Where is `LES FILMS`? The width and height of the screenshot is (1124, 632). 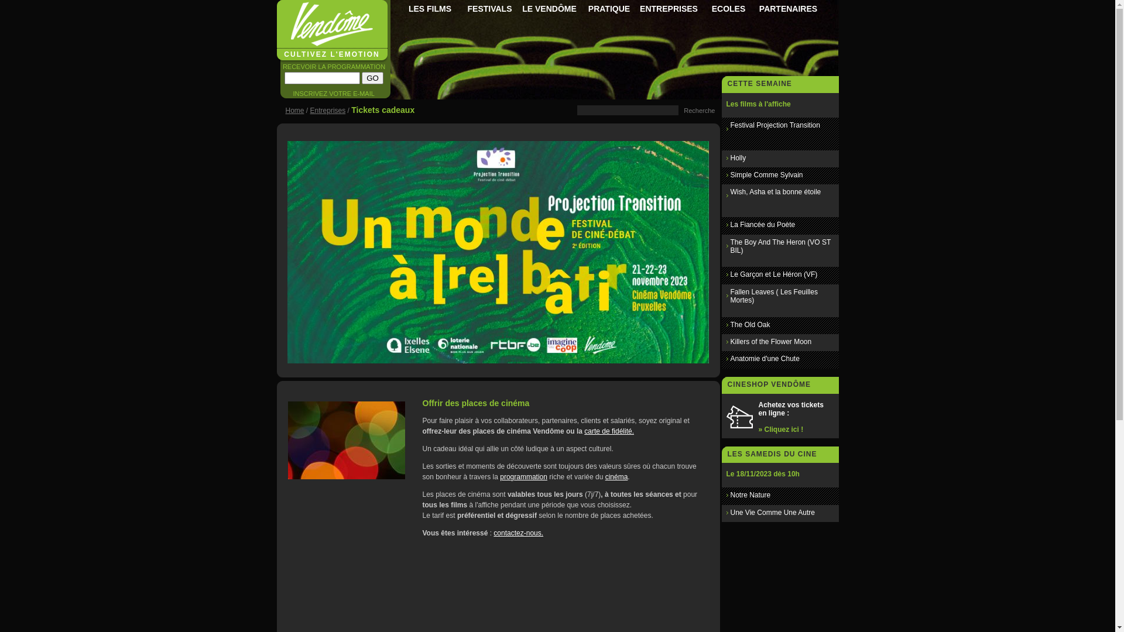 LES FILMS is located at coordinates (430, 9).